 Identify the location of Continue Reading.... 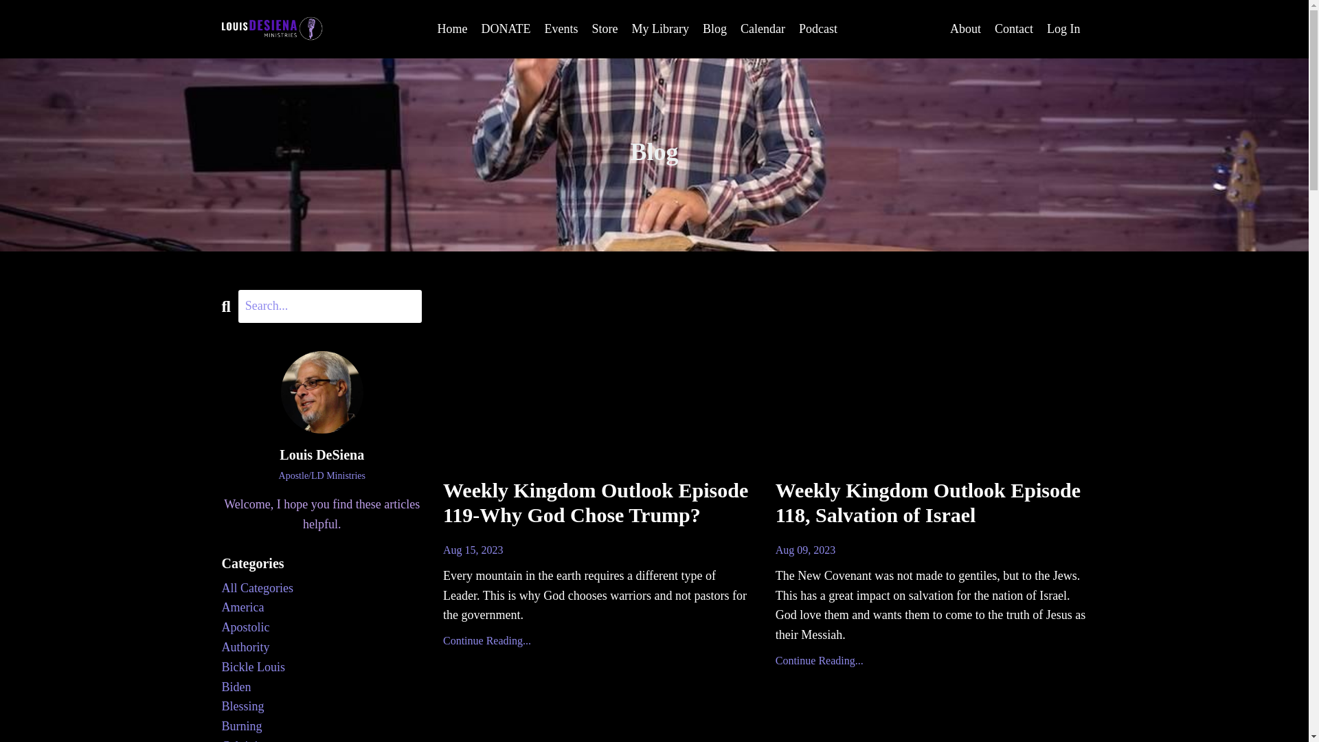
(599, 641).